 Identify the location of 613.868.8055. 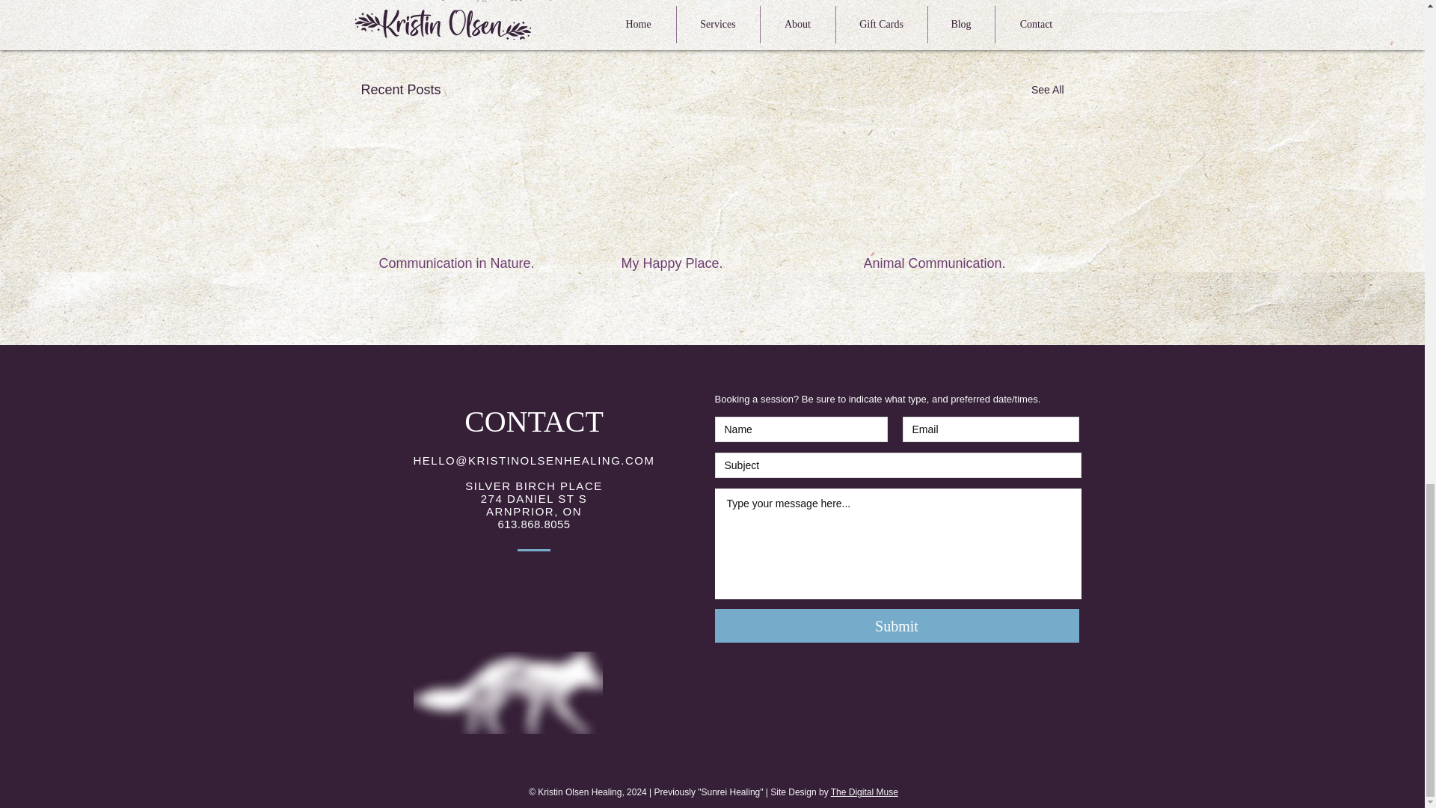
(533, 524).